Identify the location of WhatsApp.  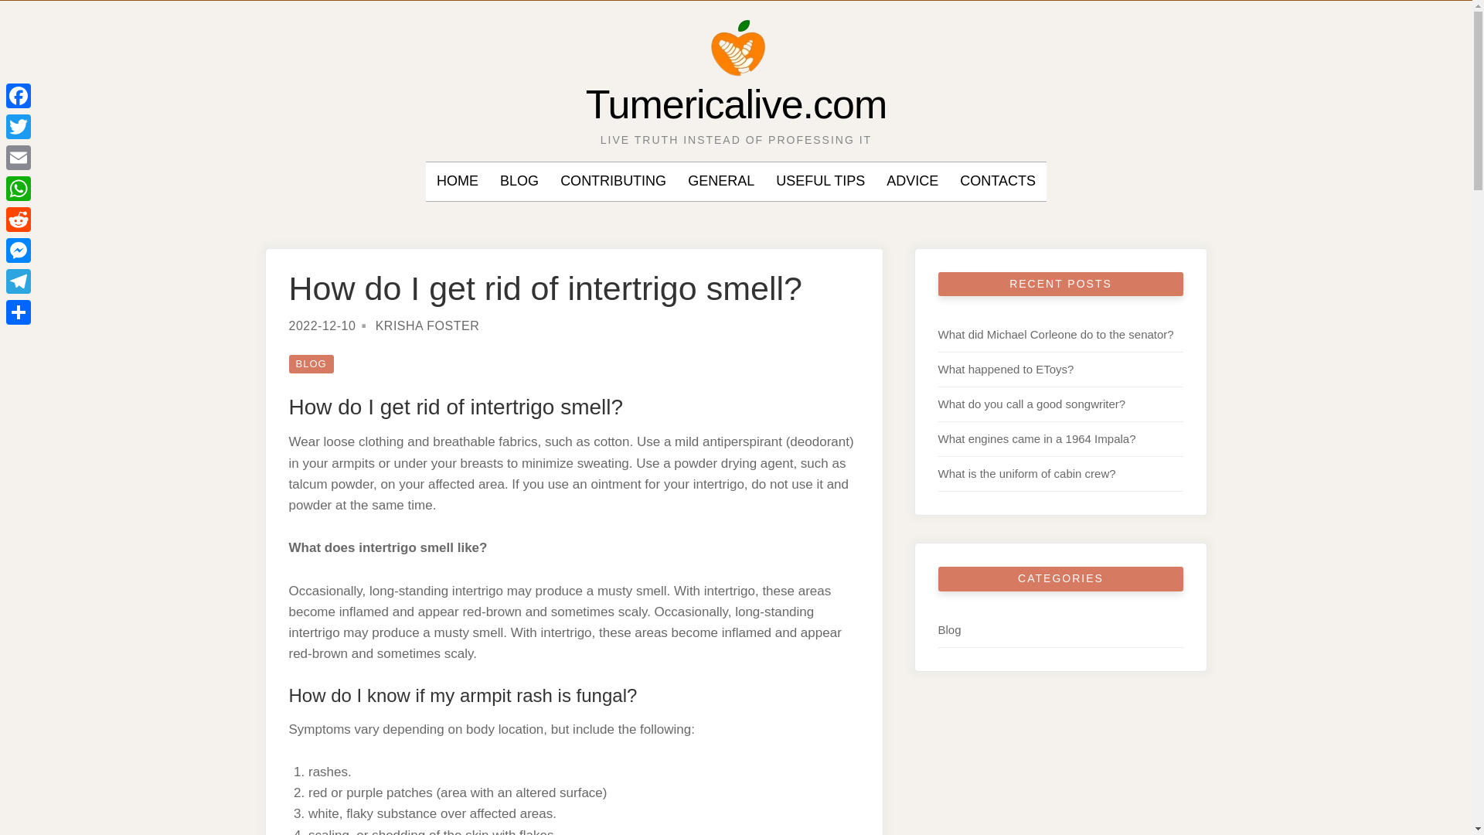
(19, 188).